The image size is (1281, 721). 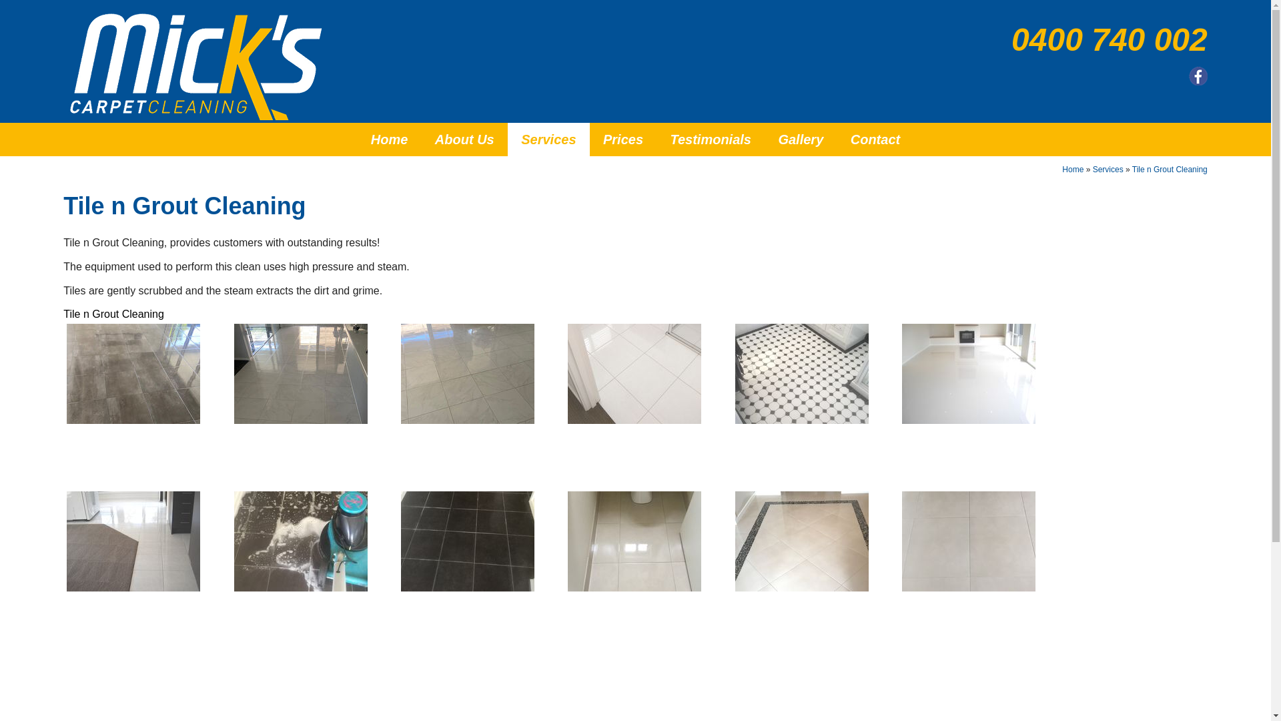 What do you see at coordinates (710, 140) in the screenshot?
I see `Testimonials` at bounding box center [710, 140].